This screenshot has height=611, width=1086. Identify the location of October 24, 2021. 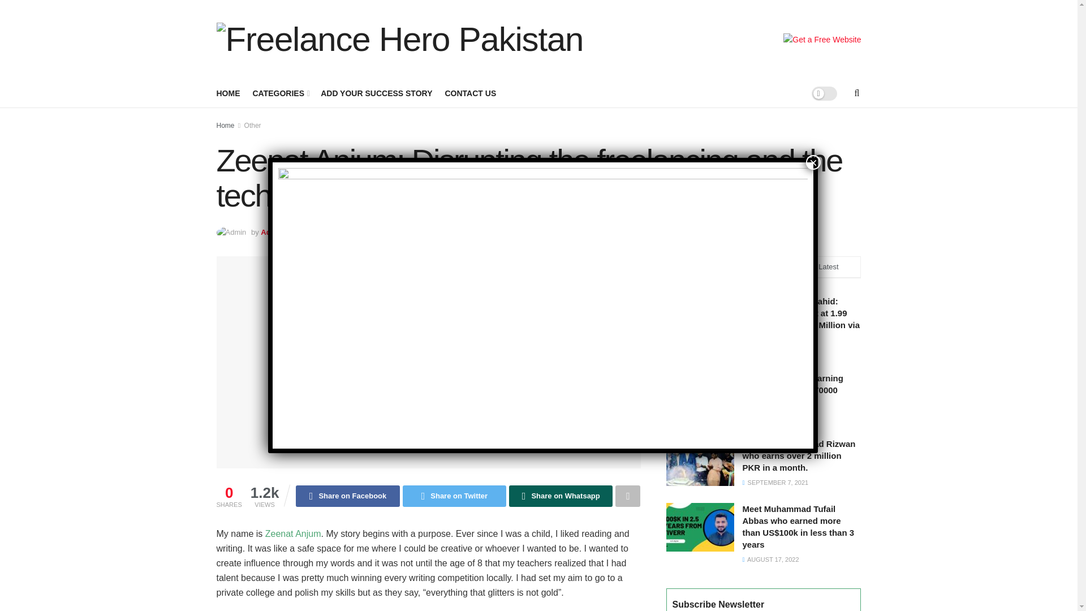
(332, 232).